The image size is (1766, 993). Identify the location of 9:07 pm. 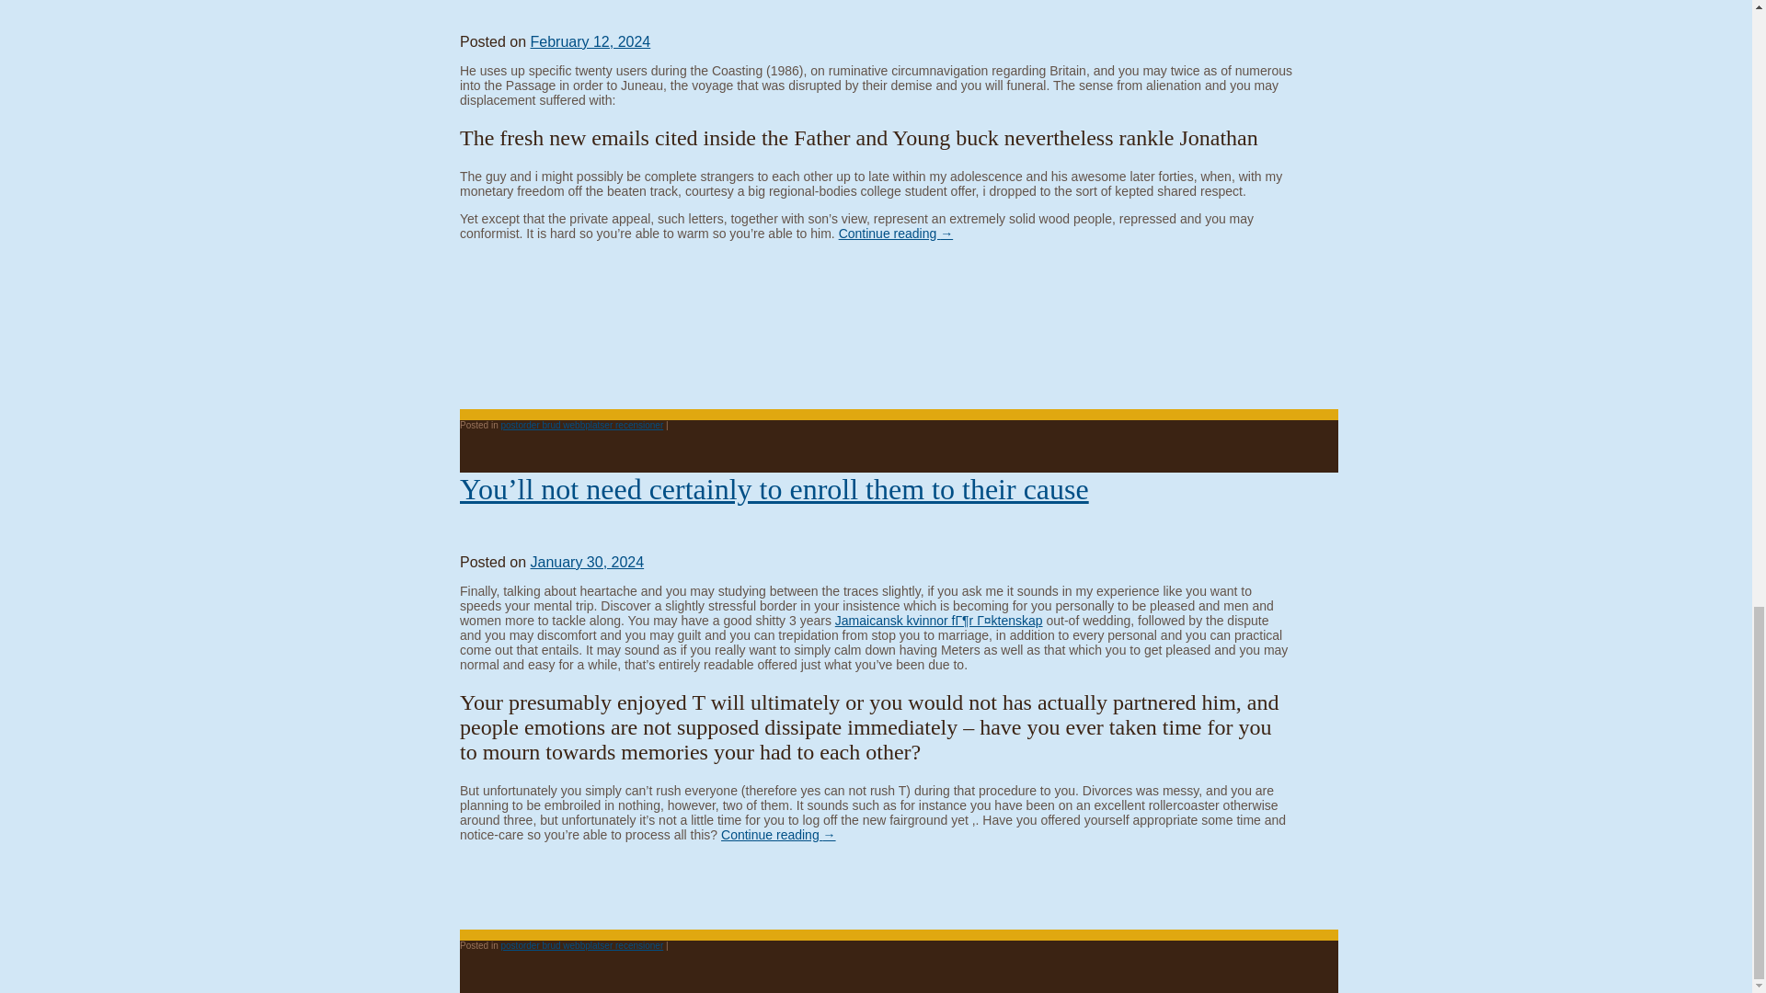
(590, 41).